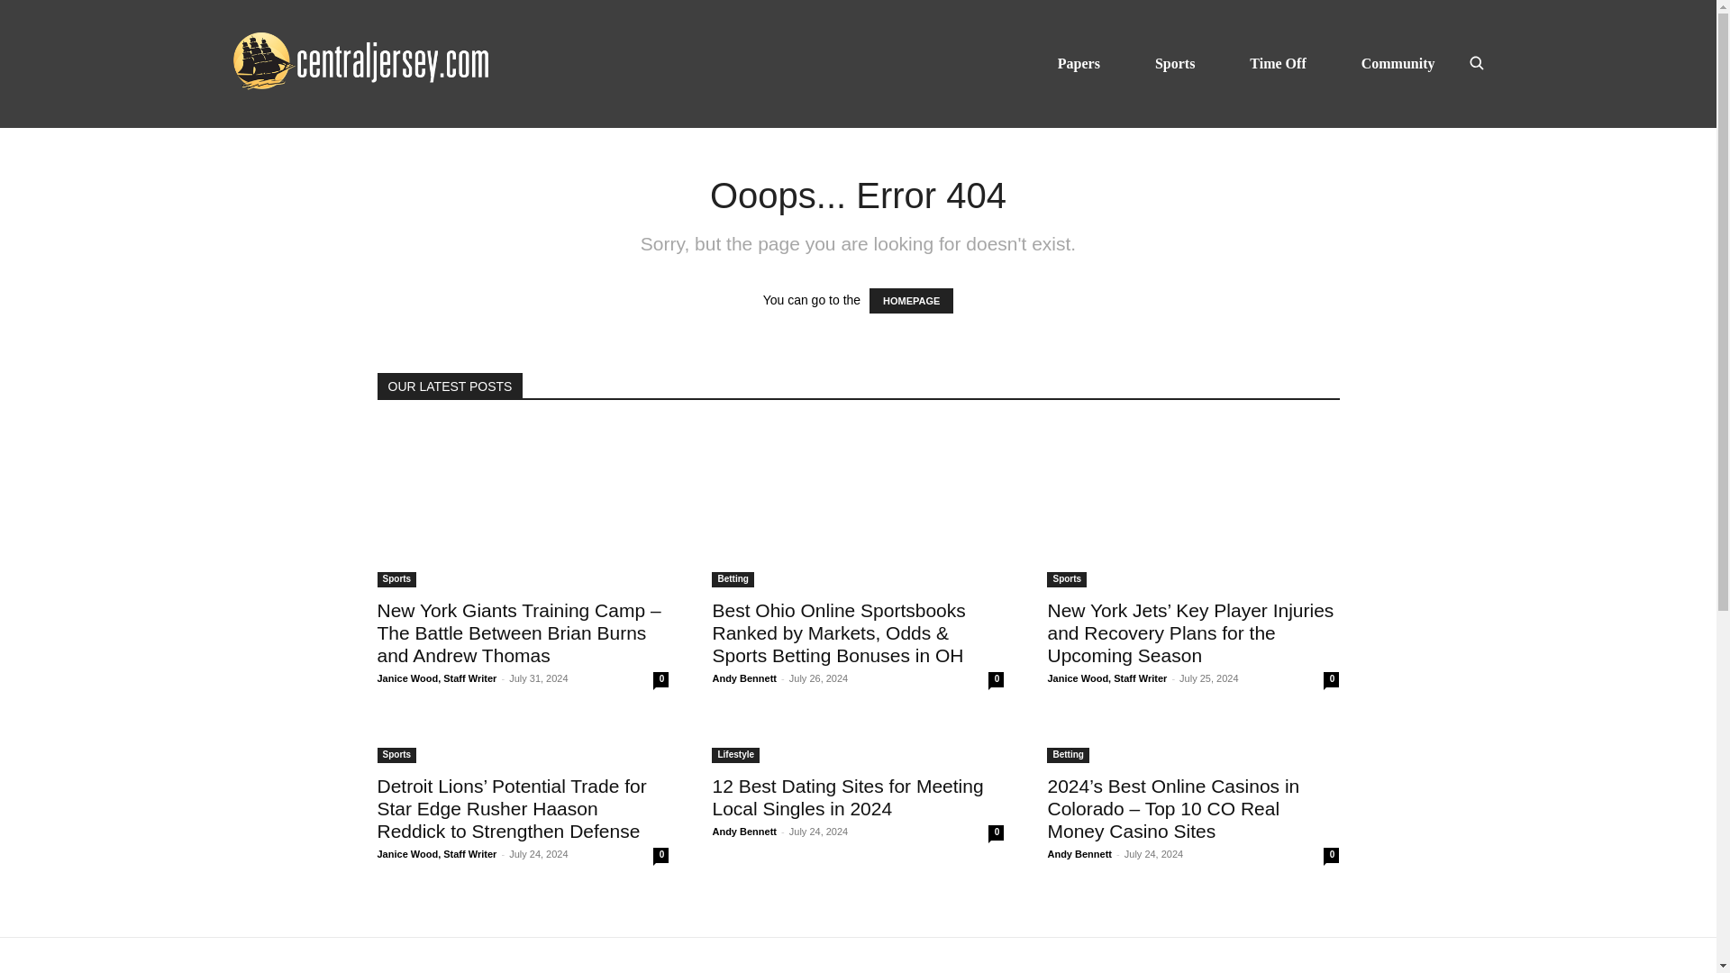  Describe the element at coordinates (396, 580) in the screenshot. I see `Sports` at that location.